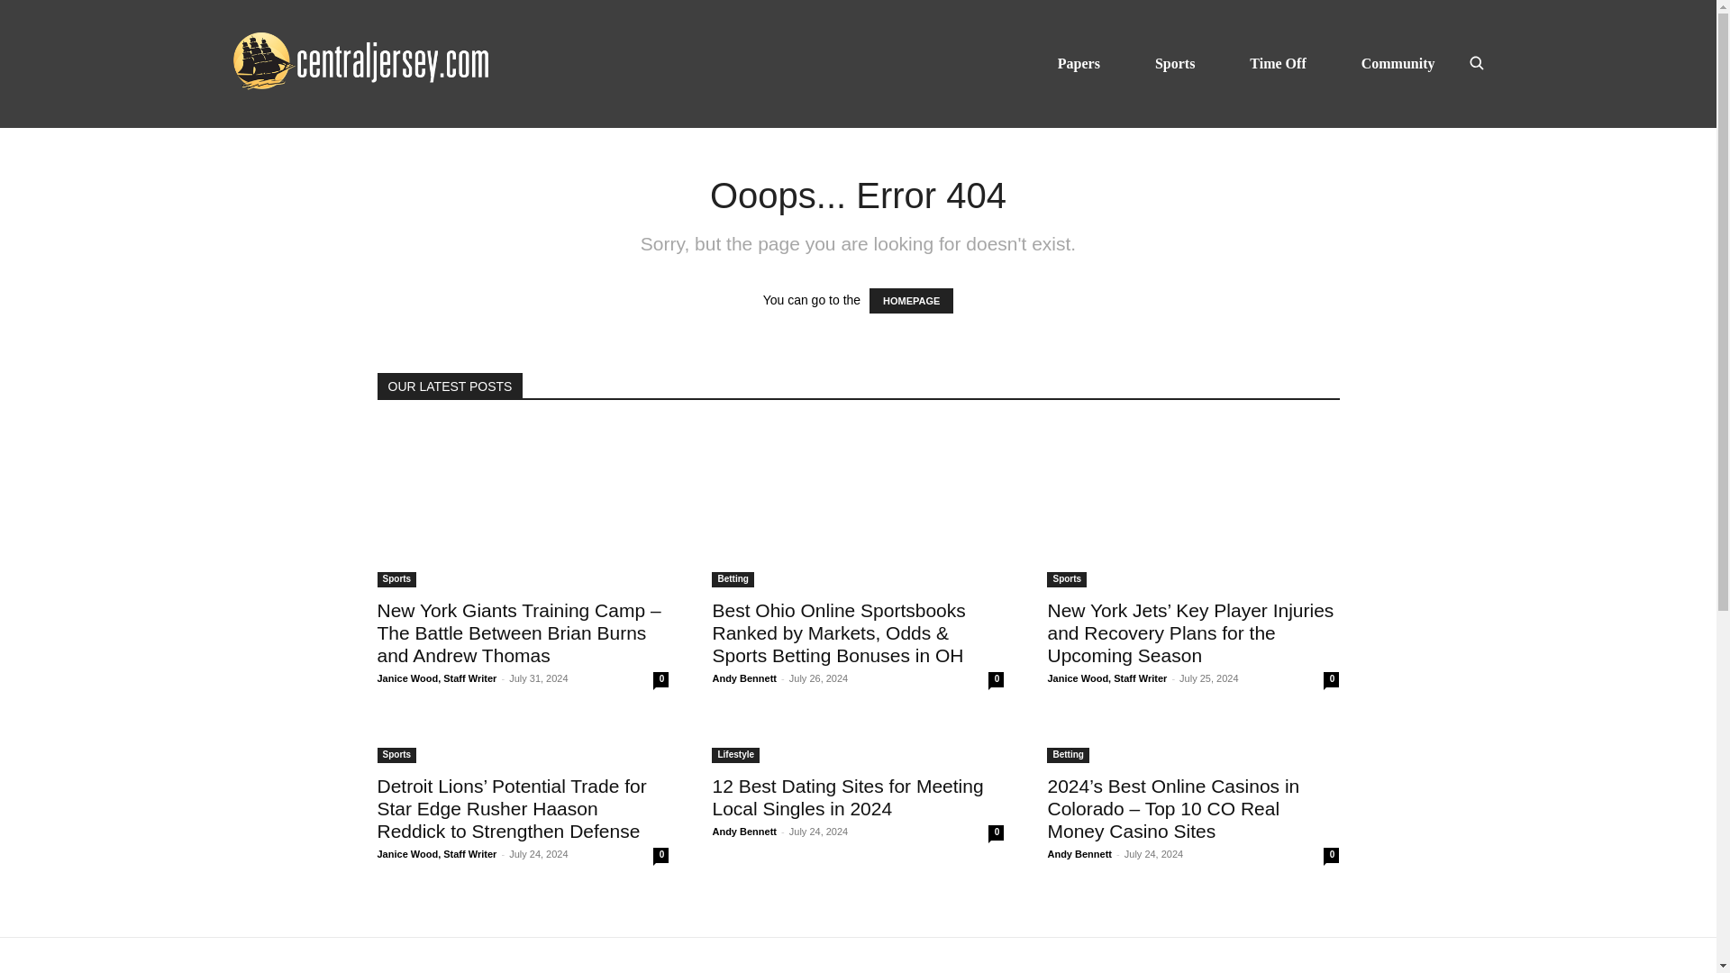  Describe the element at coordinates (396, 580) in the screenshot. I see `Sports` at that location.